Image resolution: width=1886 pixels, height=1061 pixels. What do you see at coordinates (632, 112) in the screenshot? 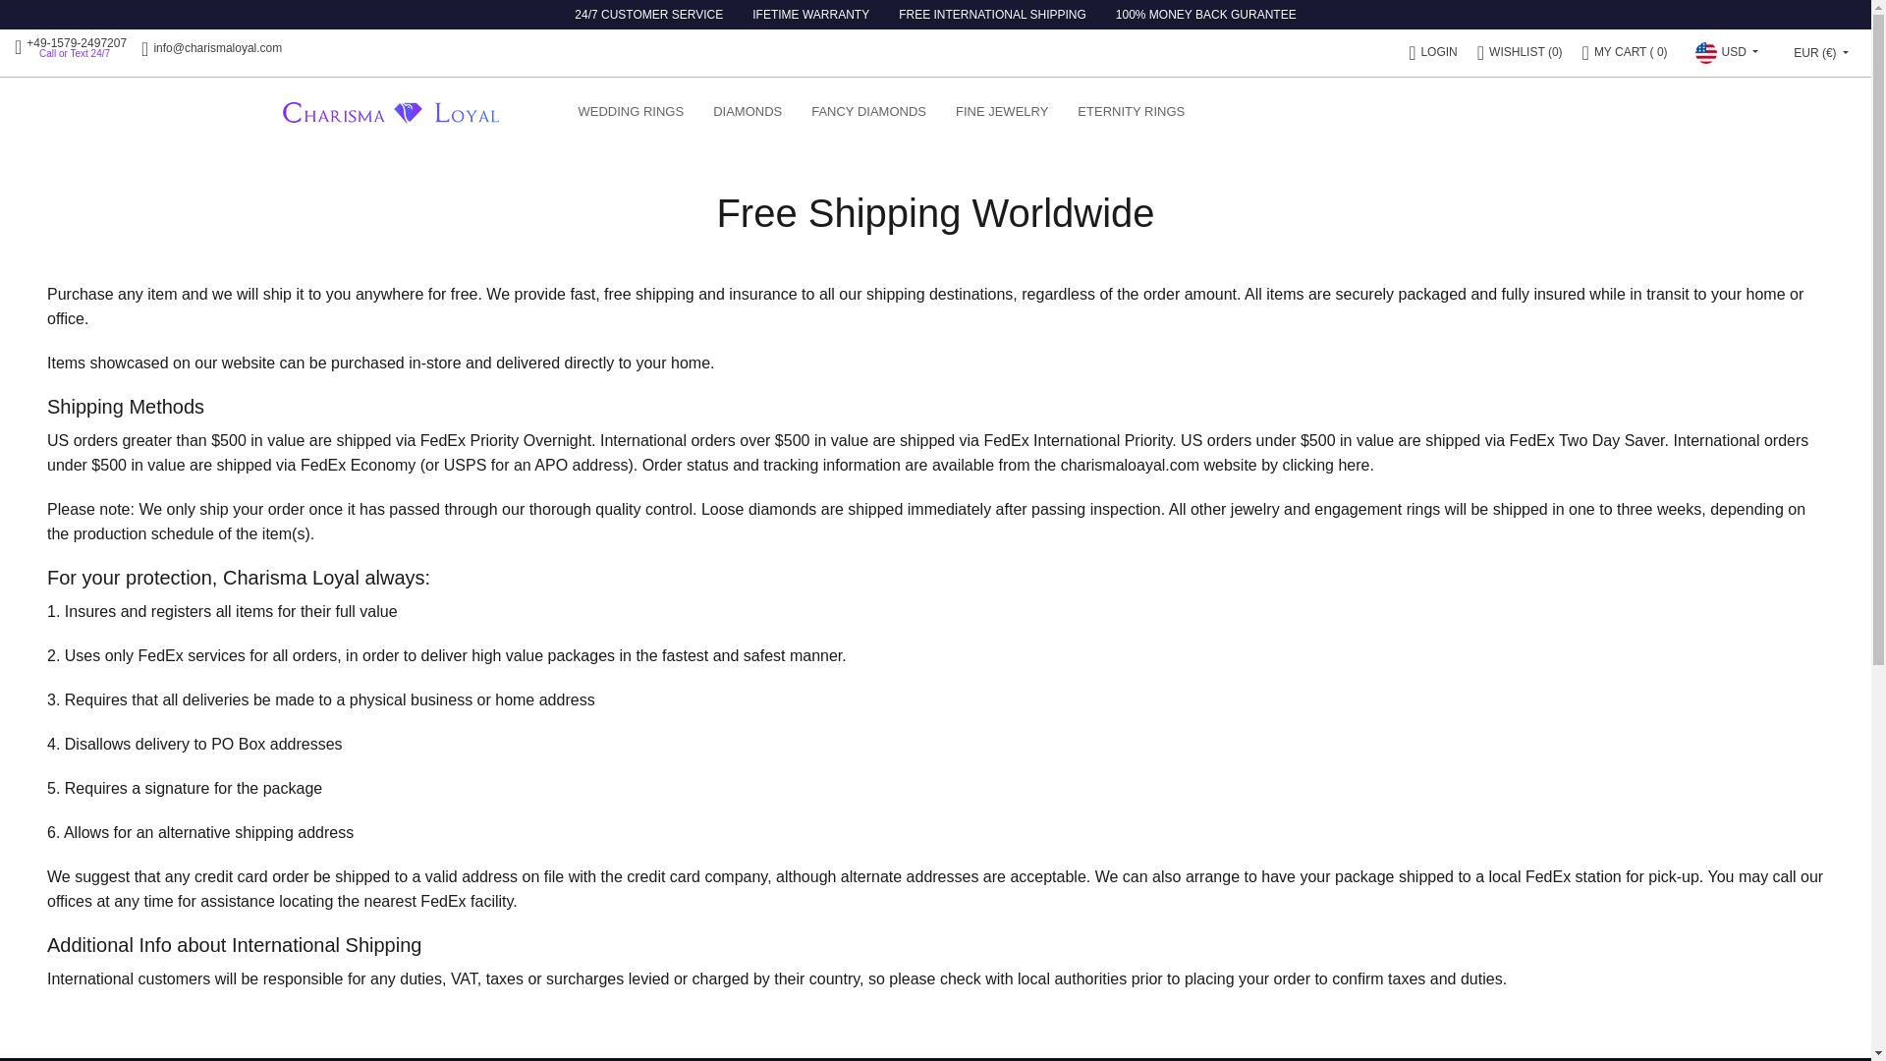
I see `WEDDING RINGS` at bounding box center [632, 112].